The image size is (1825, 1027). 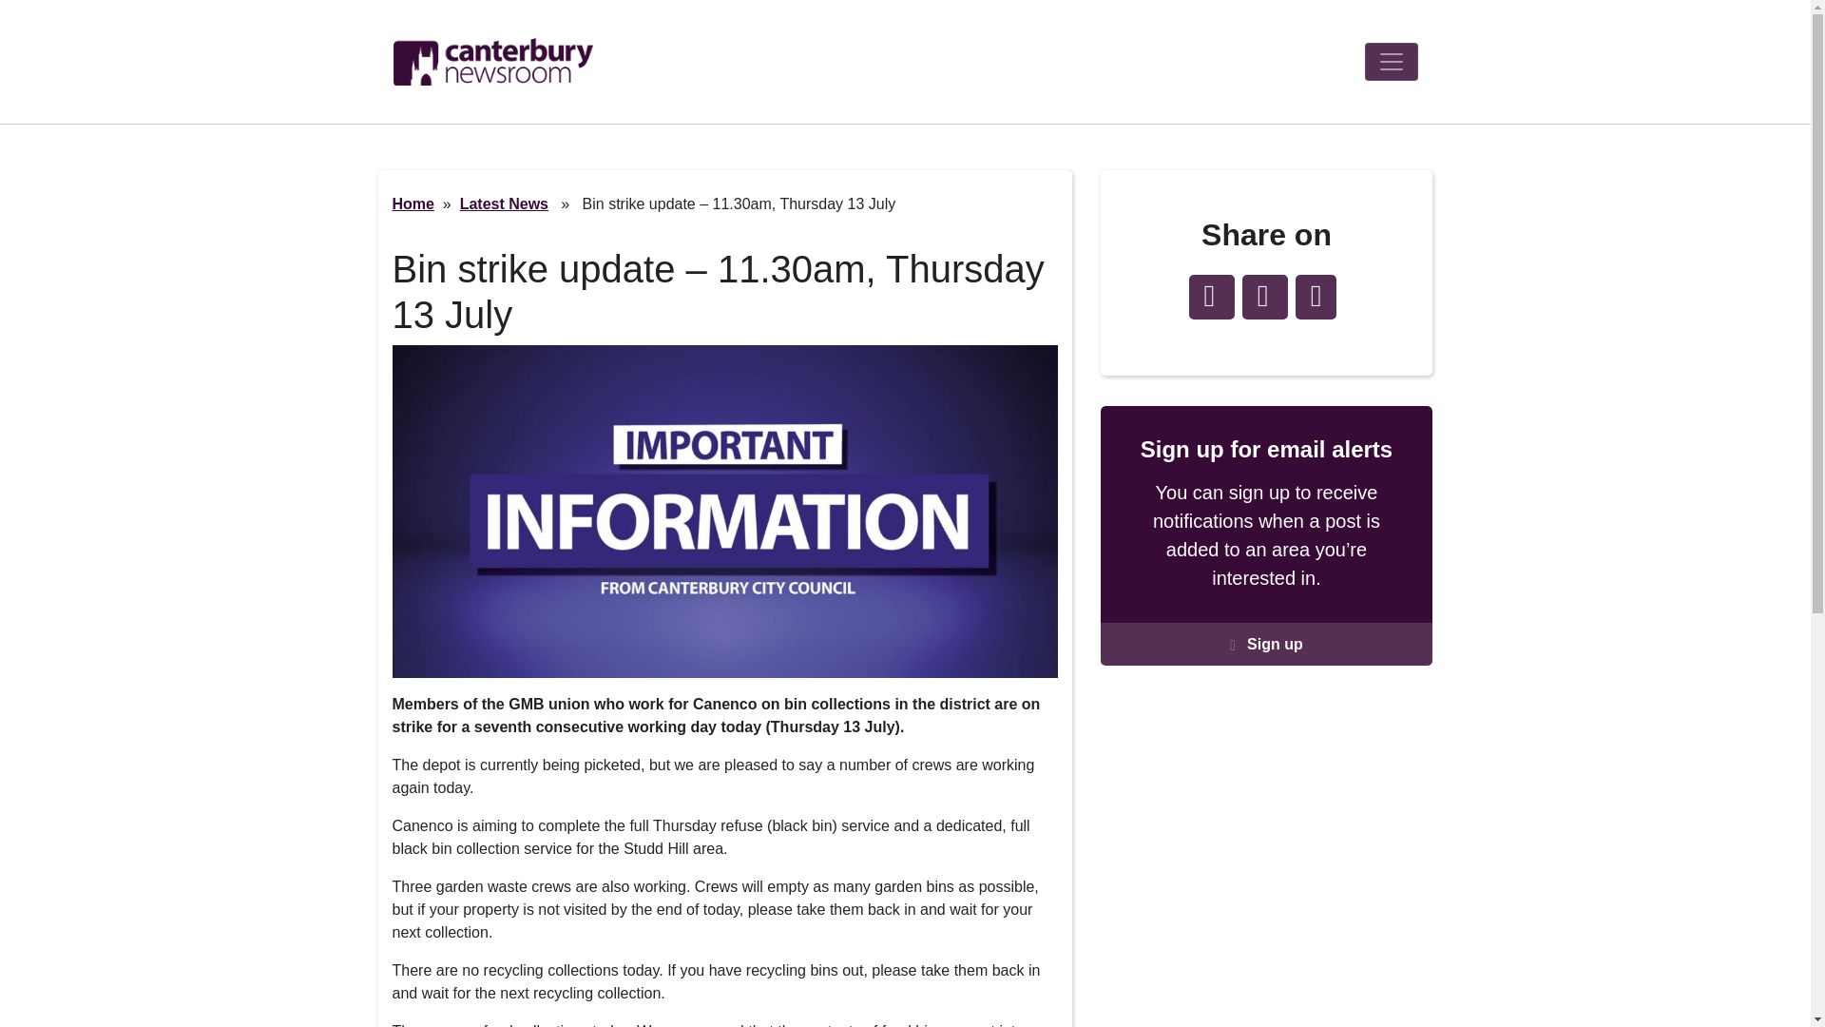 What do you see at coordinates (493, 61) in the screenshot?
I see `Home` at bounding box center [493, 61].